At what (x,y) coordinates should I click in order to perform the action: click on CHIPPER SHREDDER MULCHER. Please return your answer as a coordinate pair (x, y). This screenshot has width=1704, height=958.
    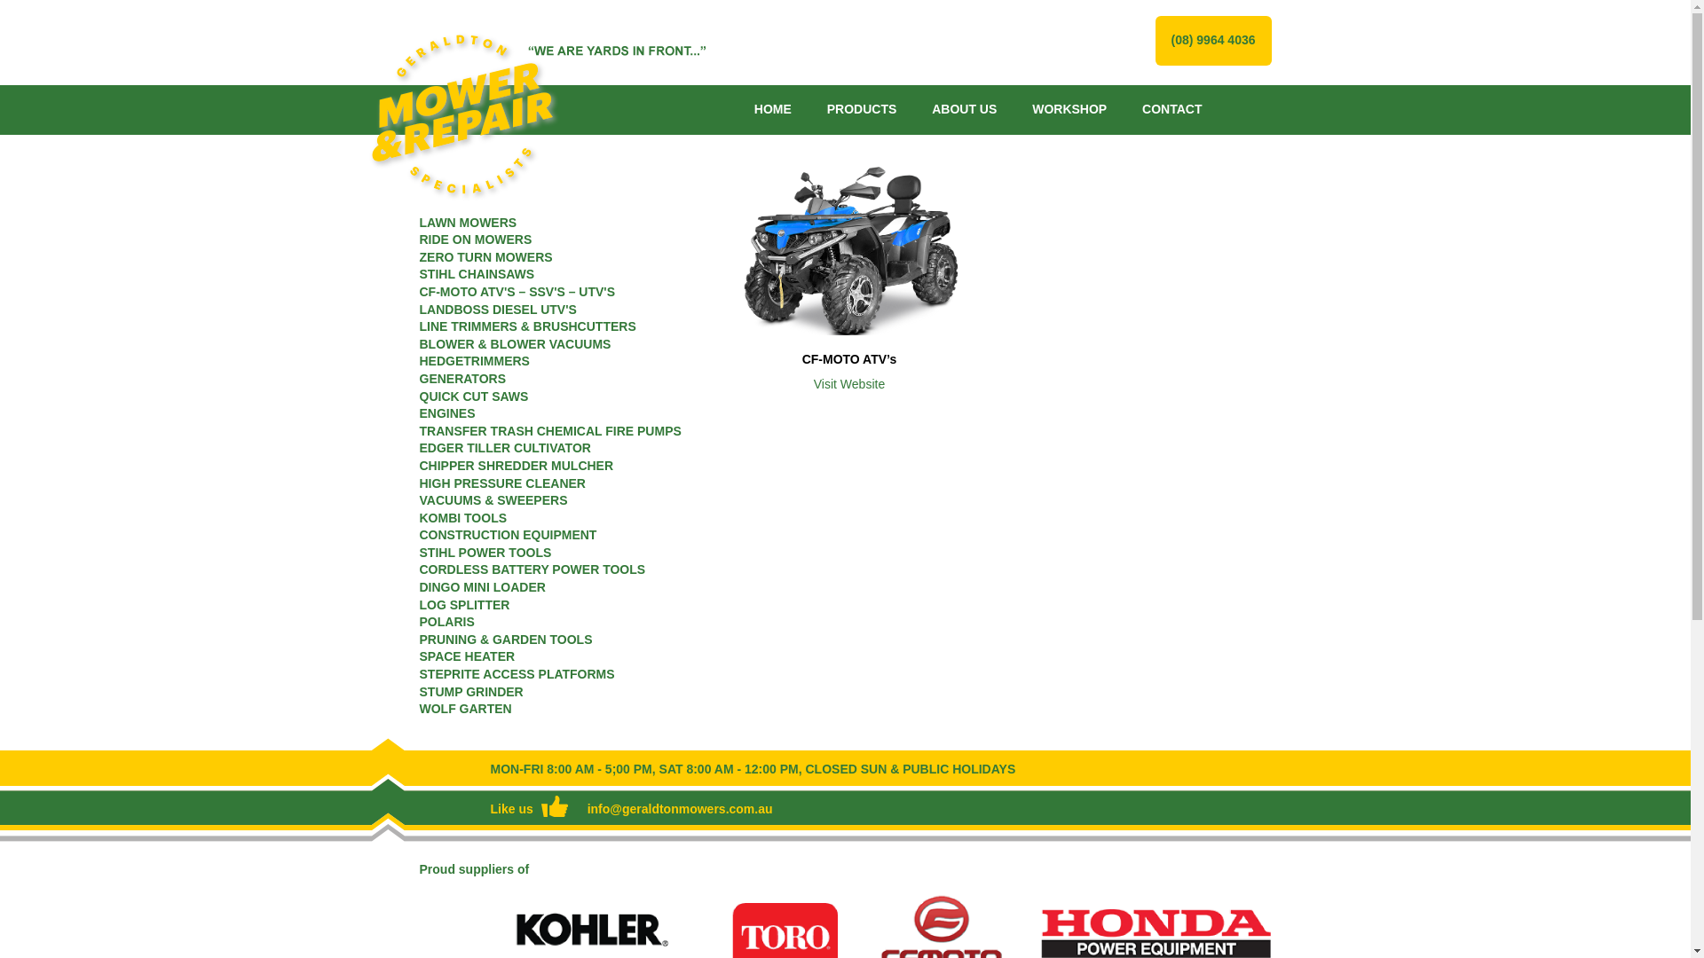
    Looking at the image, I should click on (517, 466).